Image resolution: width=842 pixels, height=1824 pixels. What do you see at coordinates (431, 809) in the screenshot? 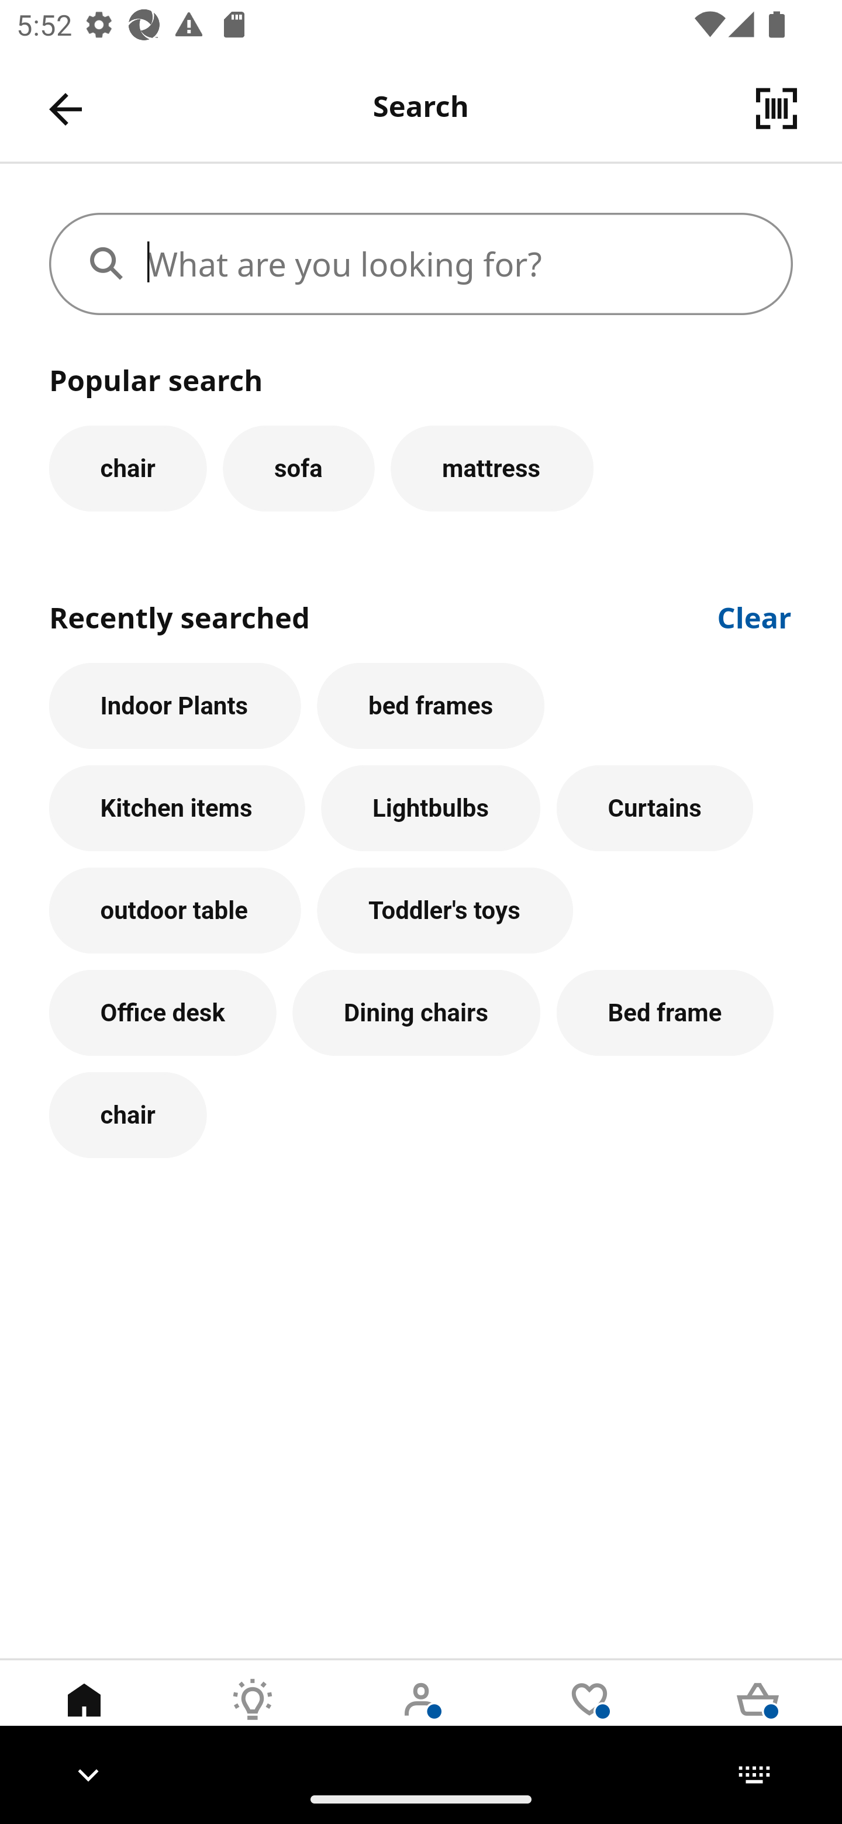
I see `Lightbulbs` at bounding box center [431, 809].